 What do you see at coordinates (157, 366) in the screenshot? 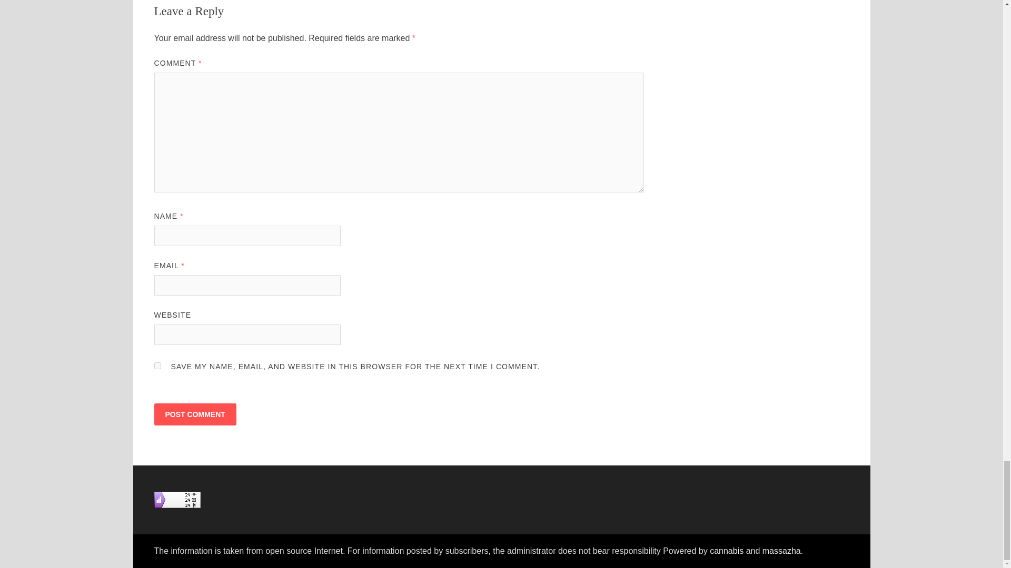
I see `yes` at bounding box center [157, 366].